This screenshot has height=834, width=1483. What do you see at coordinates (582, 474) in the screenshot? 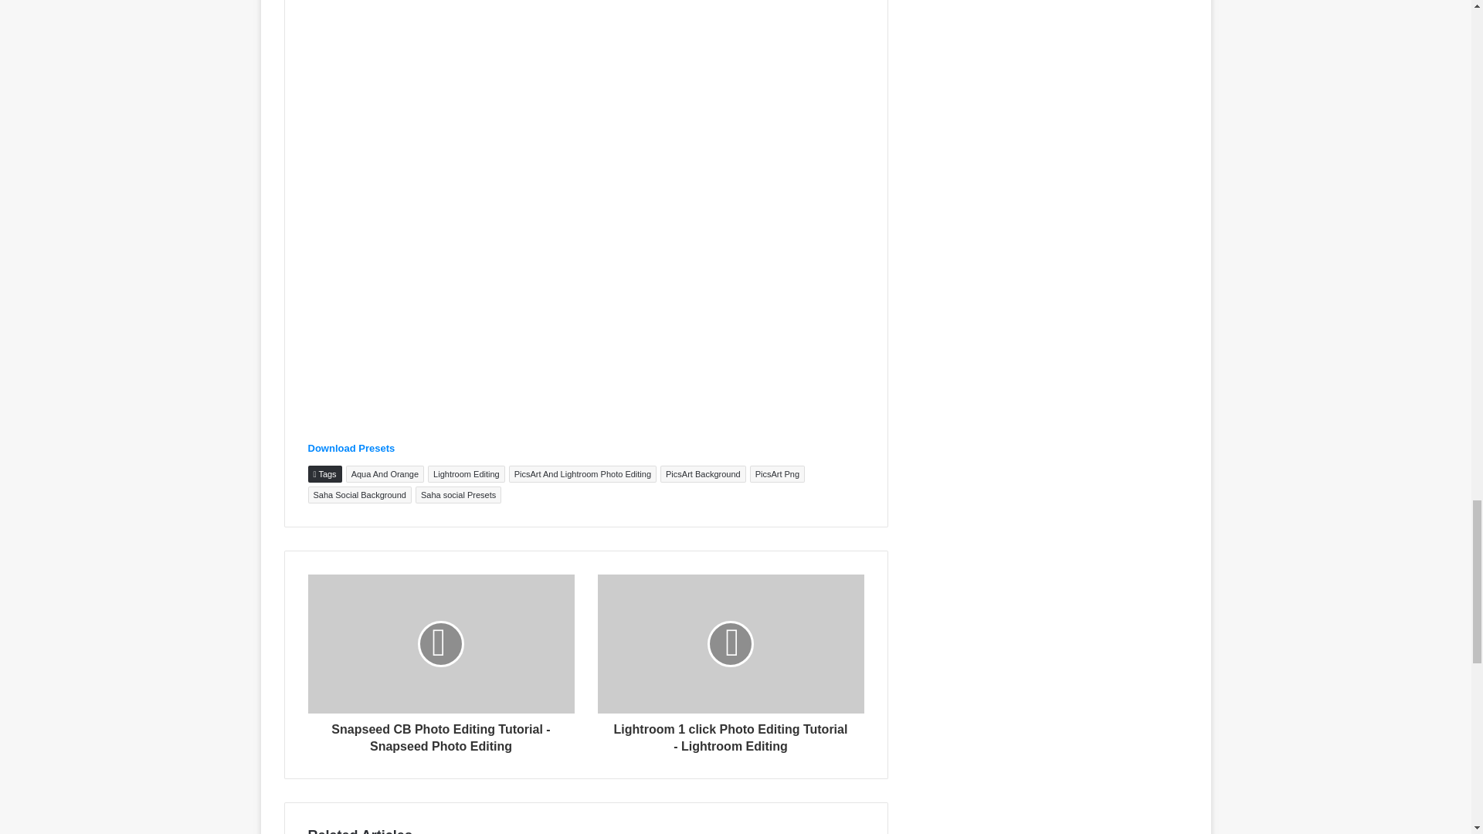
I see `PicsArt And Lightroom Photo Editing` at bounding box center [582, 474].